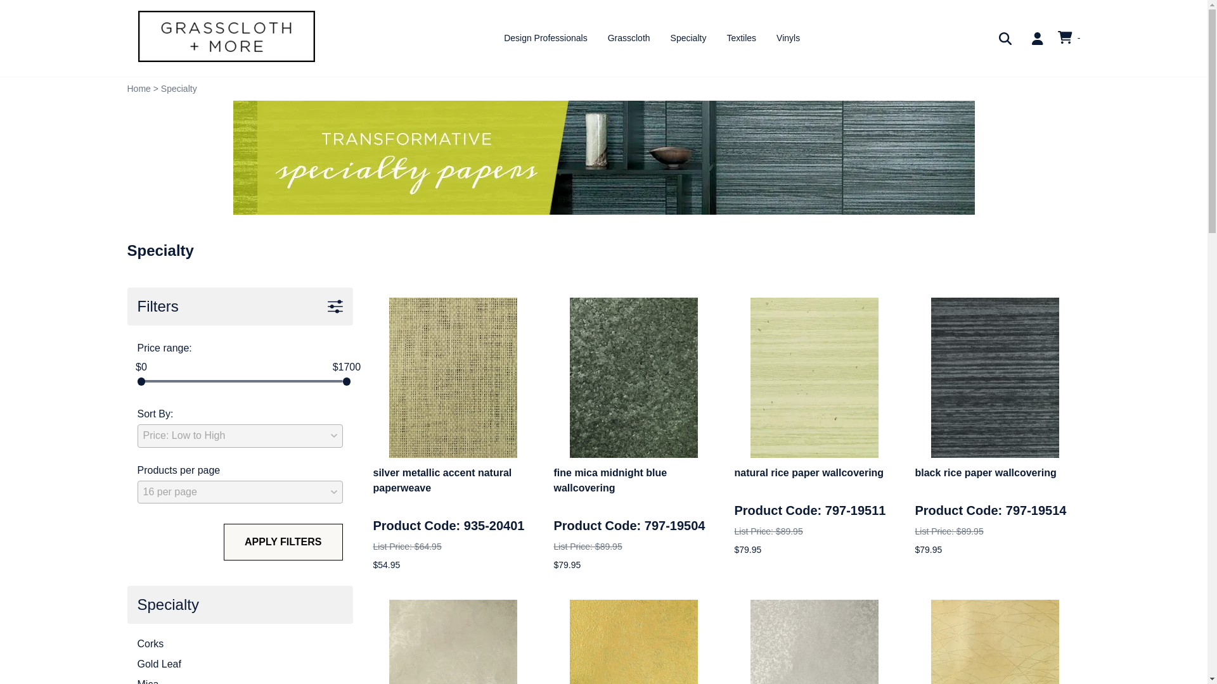  What do you see at coordinates (995, 642) in the screenshot?
I see `Pale gold textured scrim pattern` at bounding box center [995, 642].